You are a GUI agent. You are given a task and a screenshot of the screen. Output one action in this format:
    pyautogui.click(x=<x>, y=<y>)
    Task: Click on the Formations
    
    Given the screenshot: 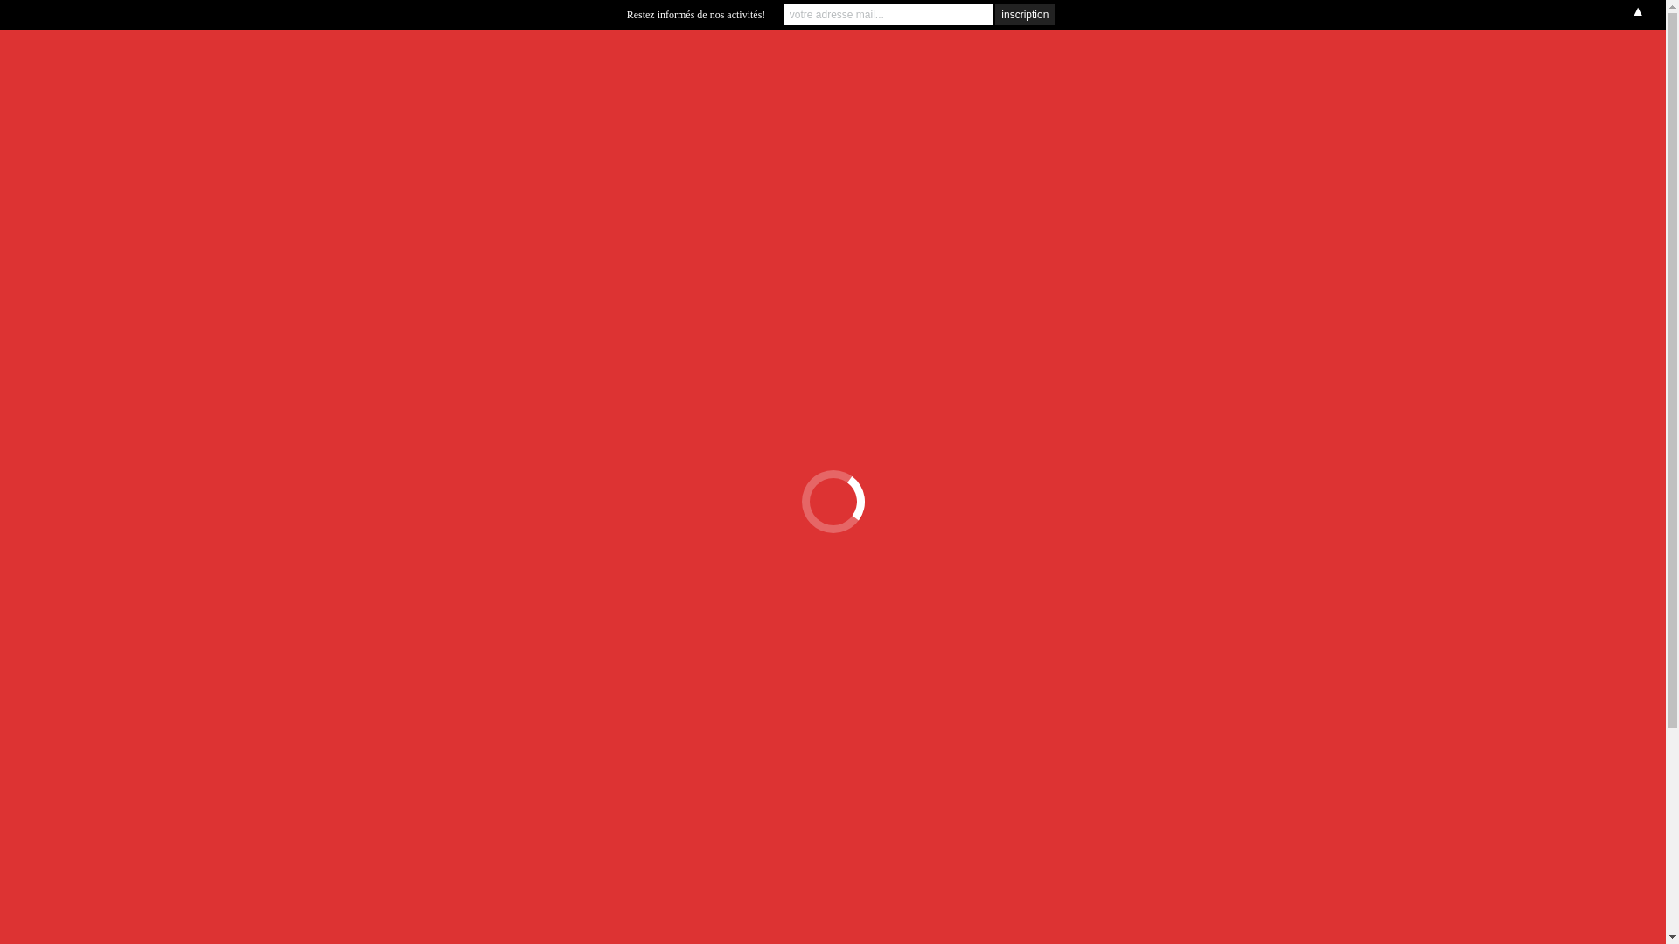 What is the action you would take?
    pyautogui.click(x=572, y=150)
    